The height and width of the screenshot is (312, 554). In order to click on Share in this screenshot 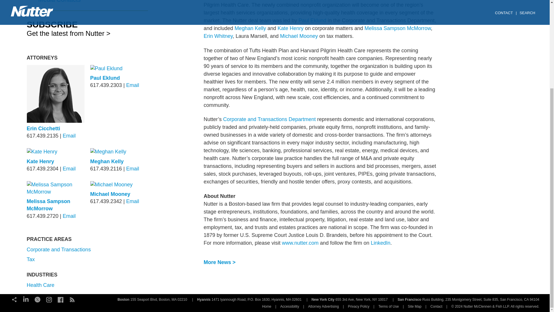, I will do `click(14, 299)`.